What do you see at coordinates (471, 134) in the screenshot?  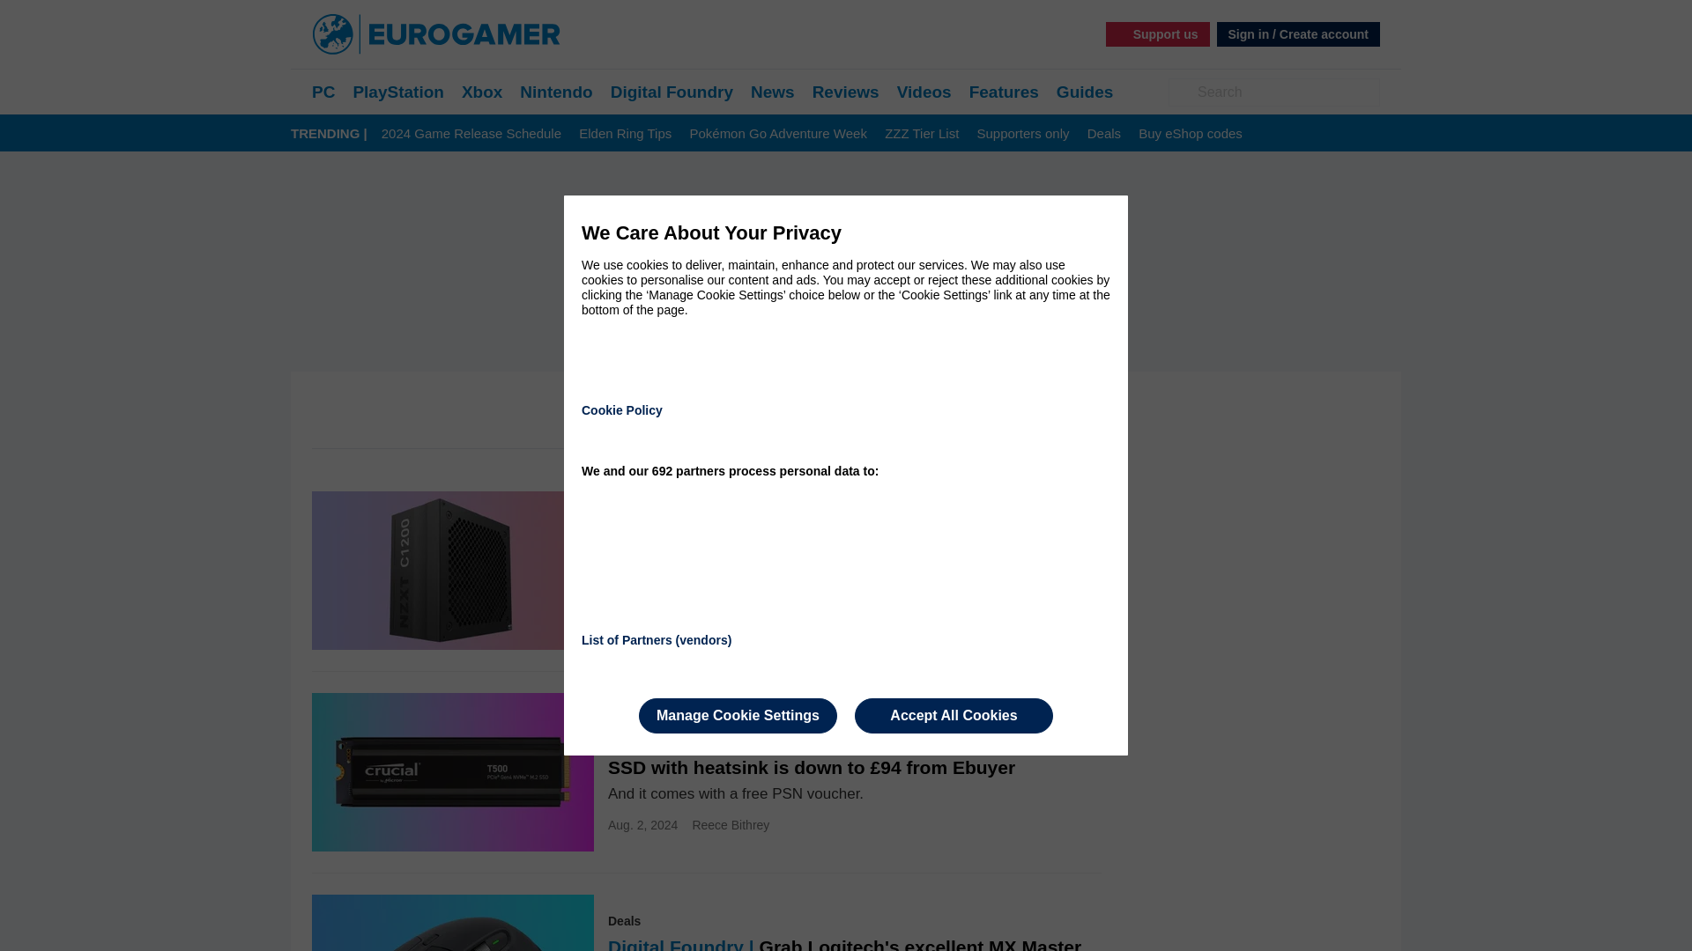 I see `2024 Game Release Schedule` at bounding box center [471, 134].